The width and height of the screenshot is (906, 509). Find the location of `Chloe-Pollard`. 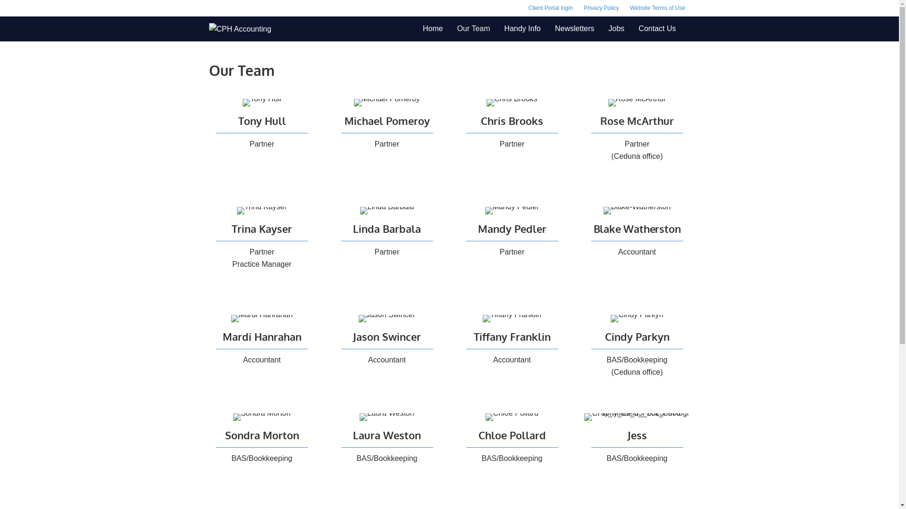

Chloe-Pollard is located at coordinates (512, 417).